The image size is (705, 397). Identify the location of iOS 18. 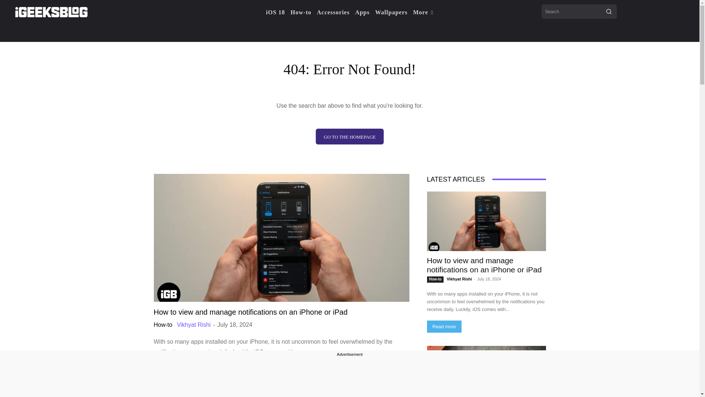
(276, 12).